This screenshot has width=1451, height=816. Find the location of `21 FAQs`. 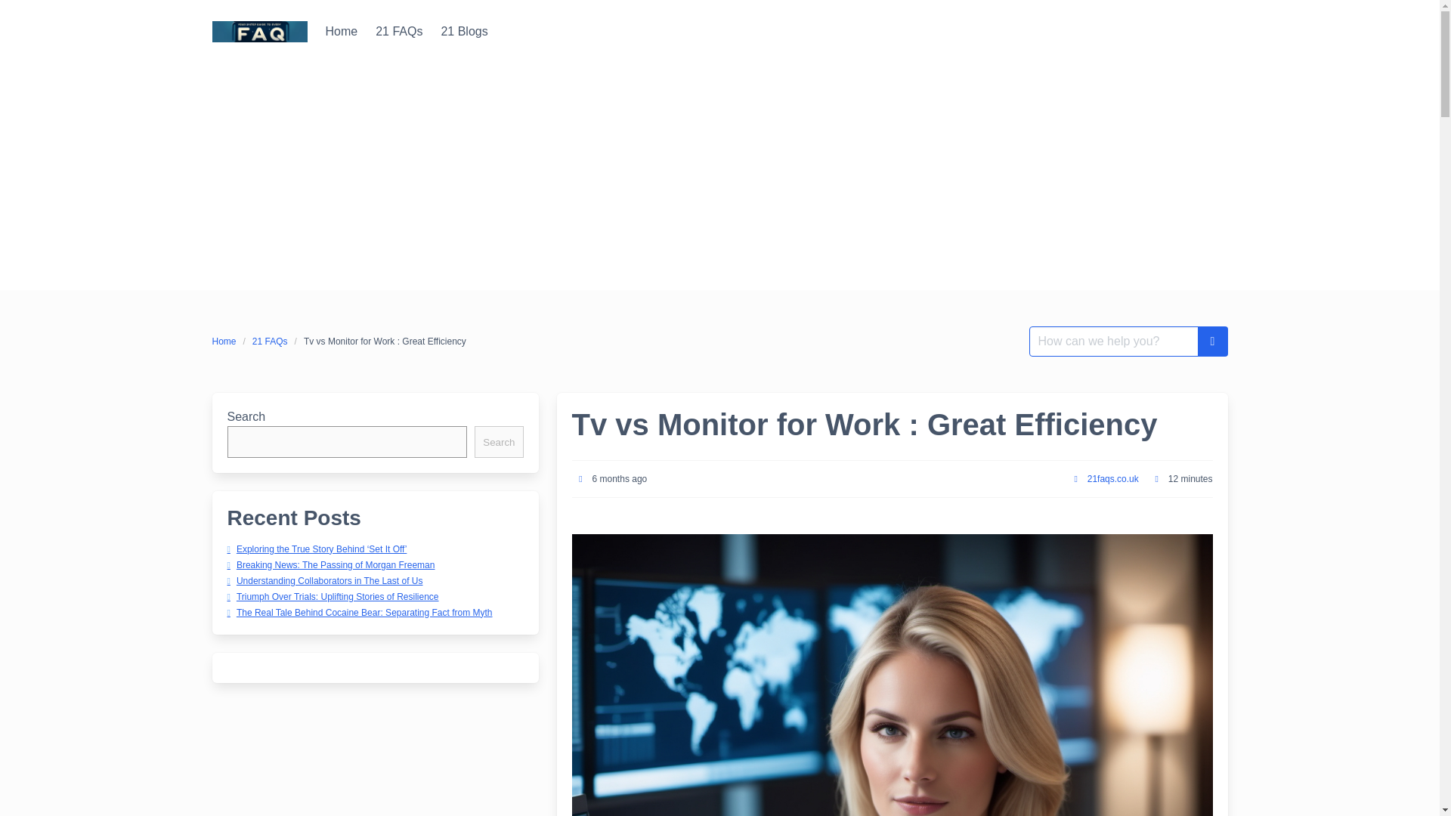

21 FAQs is located at coordinates (399, 31).